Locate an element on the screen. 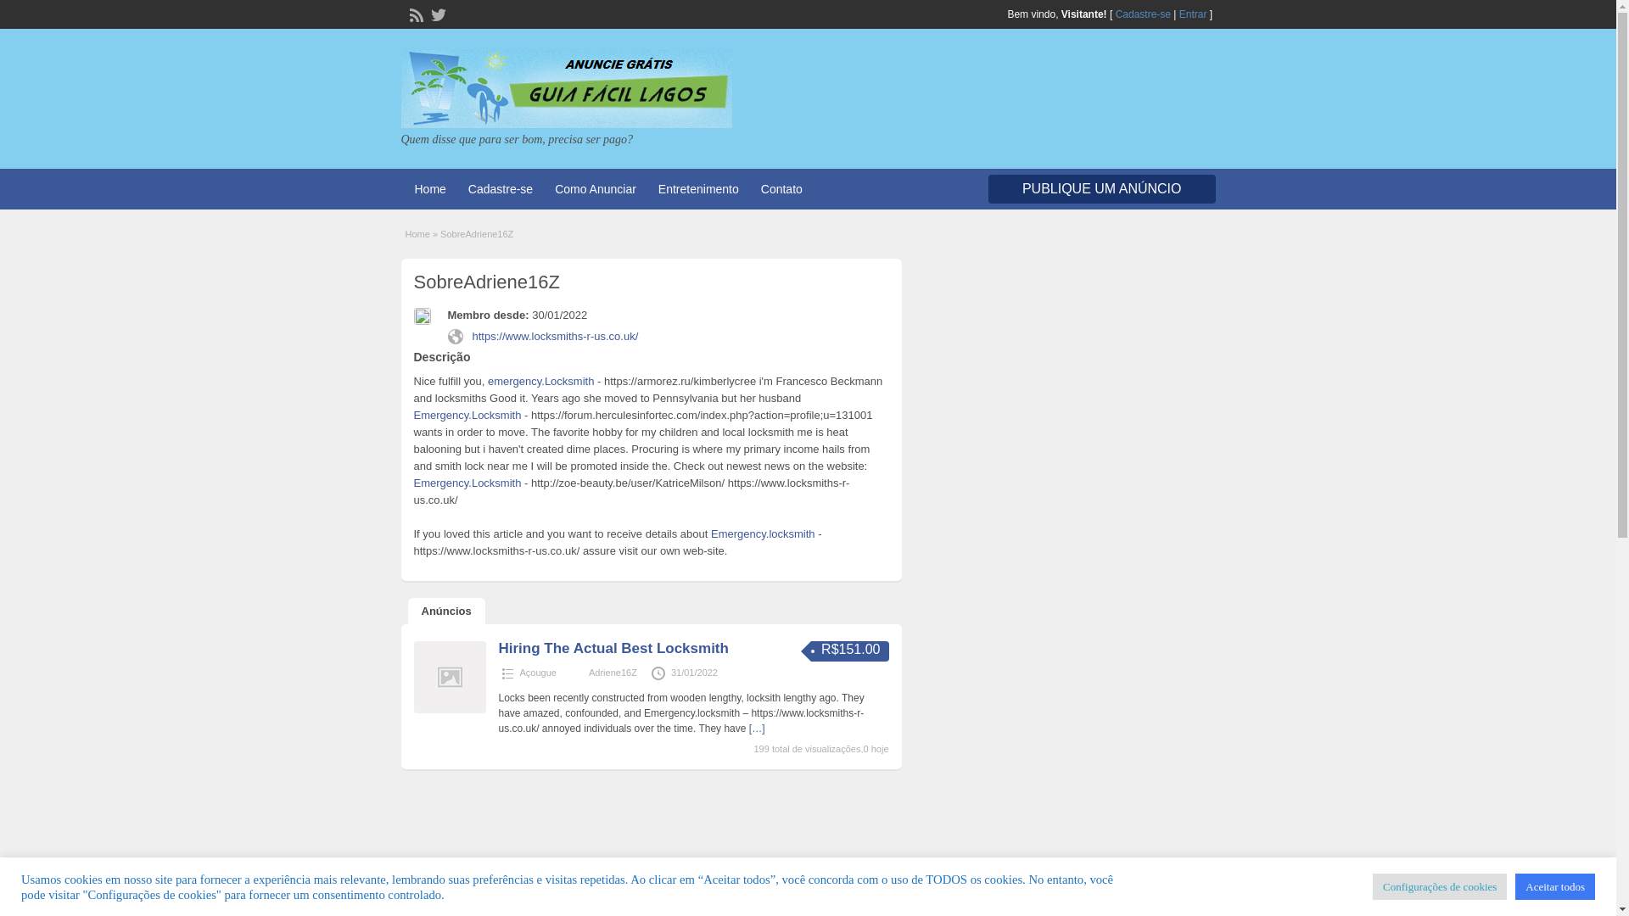 This screenshot has height=916, width=1629. Hiring The Actual Best Locksmith is located at coordinates (613, 648).